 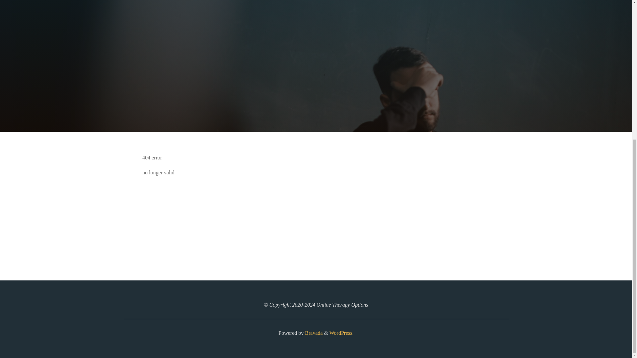 I want to click on Bravada, so click(x=313, y=333).